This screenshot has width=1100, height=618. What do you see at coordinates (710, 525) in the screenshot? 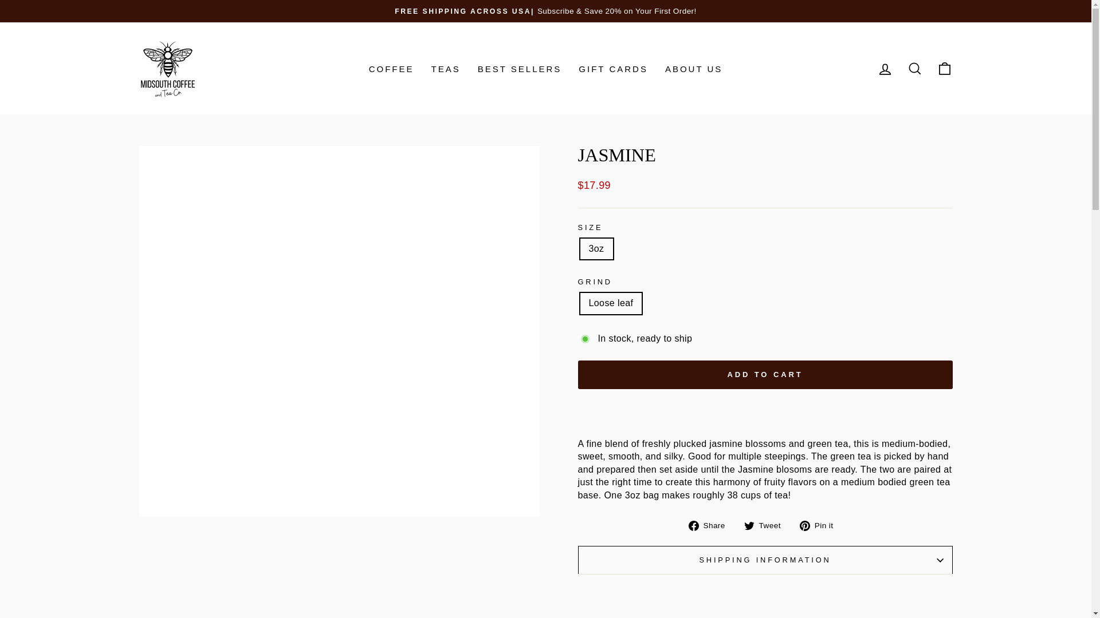
I see `Share on Facebook` at bounding box center [710, 525].